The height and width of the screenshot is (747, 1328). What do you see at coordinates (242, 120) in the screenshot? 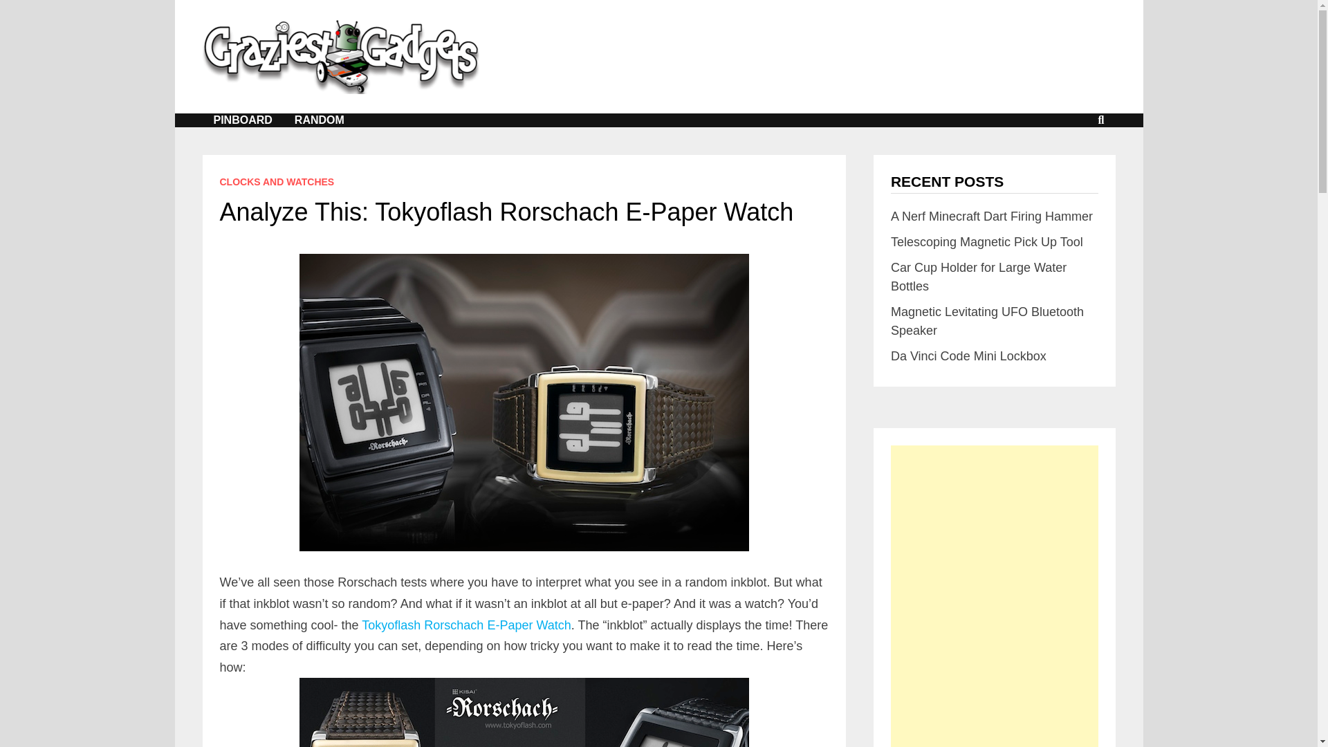
I see `PINBOARD` at bounding box center [242, 120].